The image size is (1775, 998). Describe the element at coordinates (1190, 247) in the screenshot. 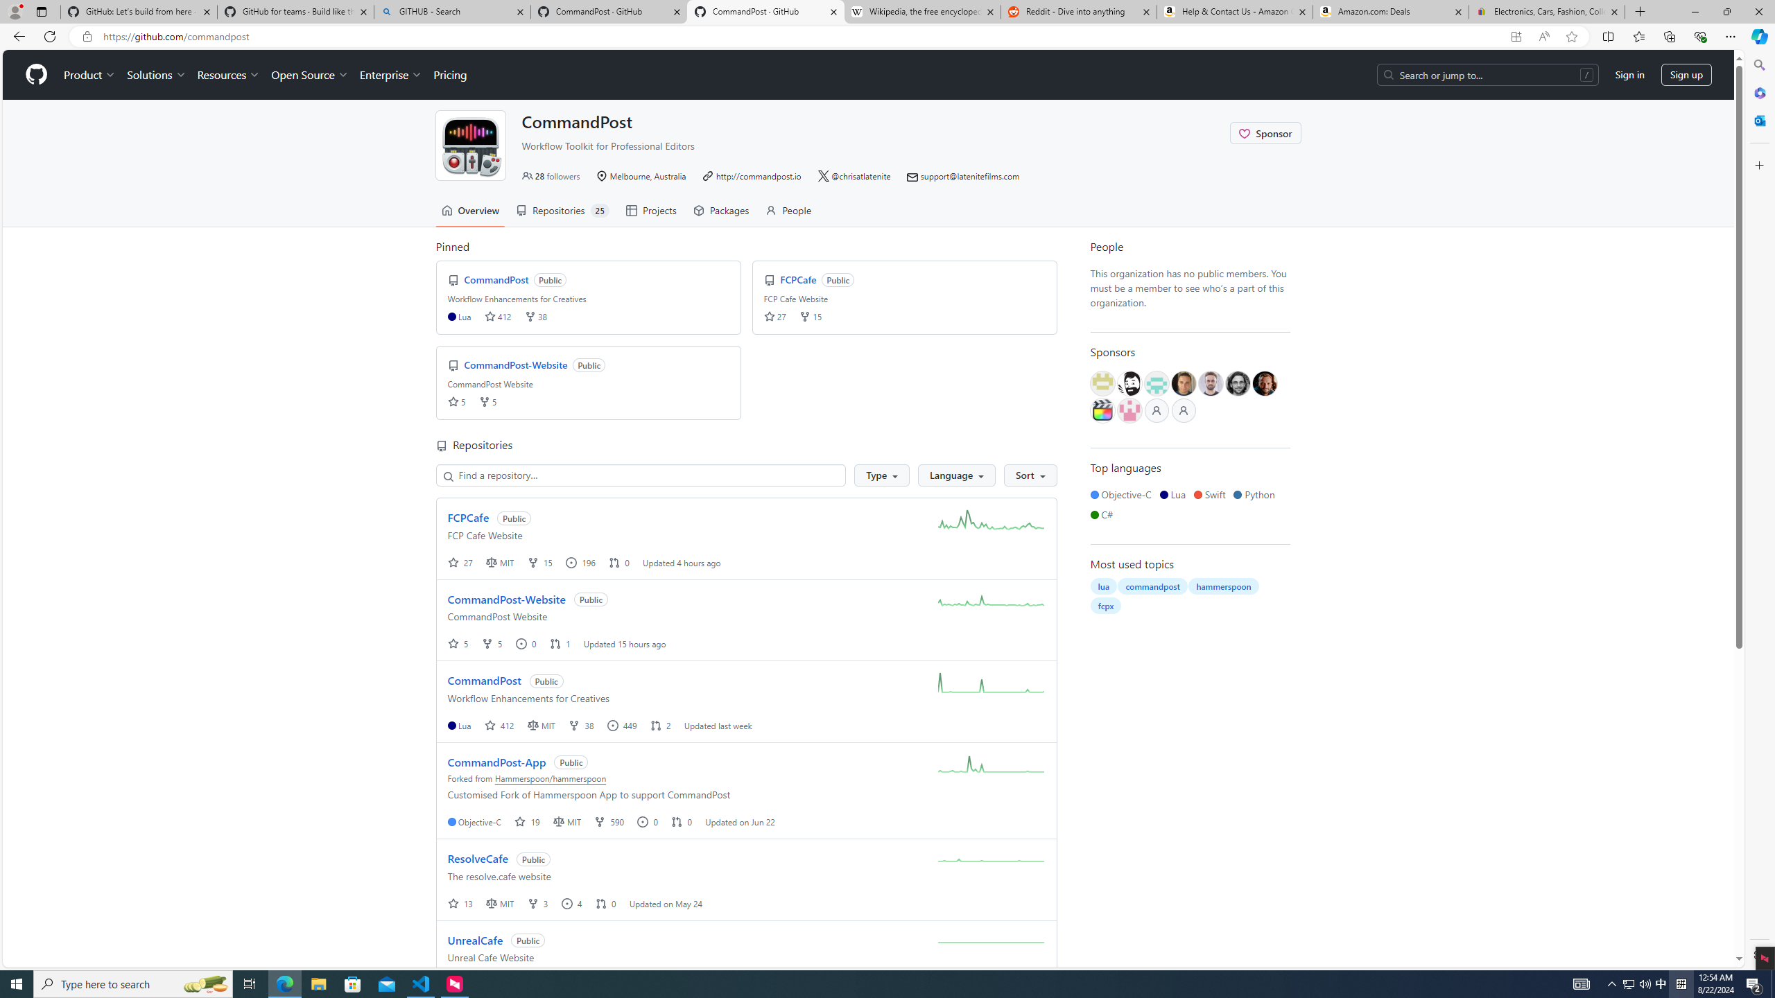

I see `People` at that location.